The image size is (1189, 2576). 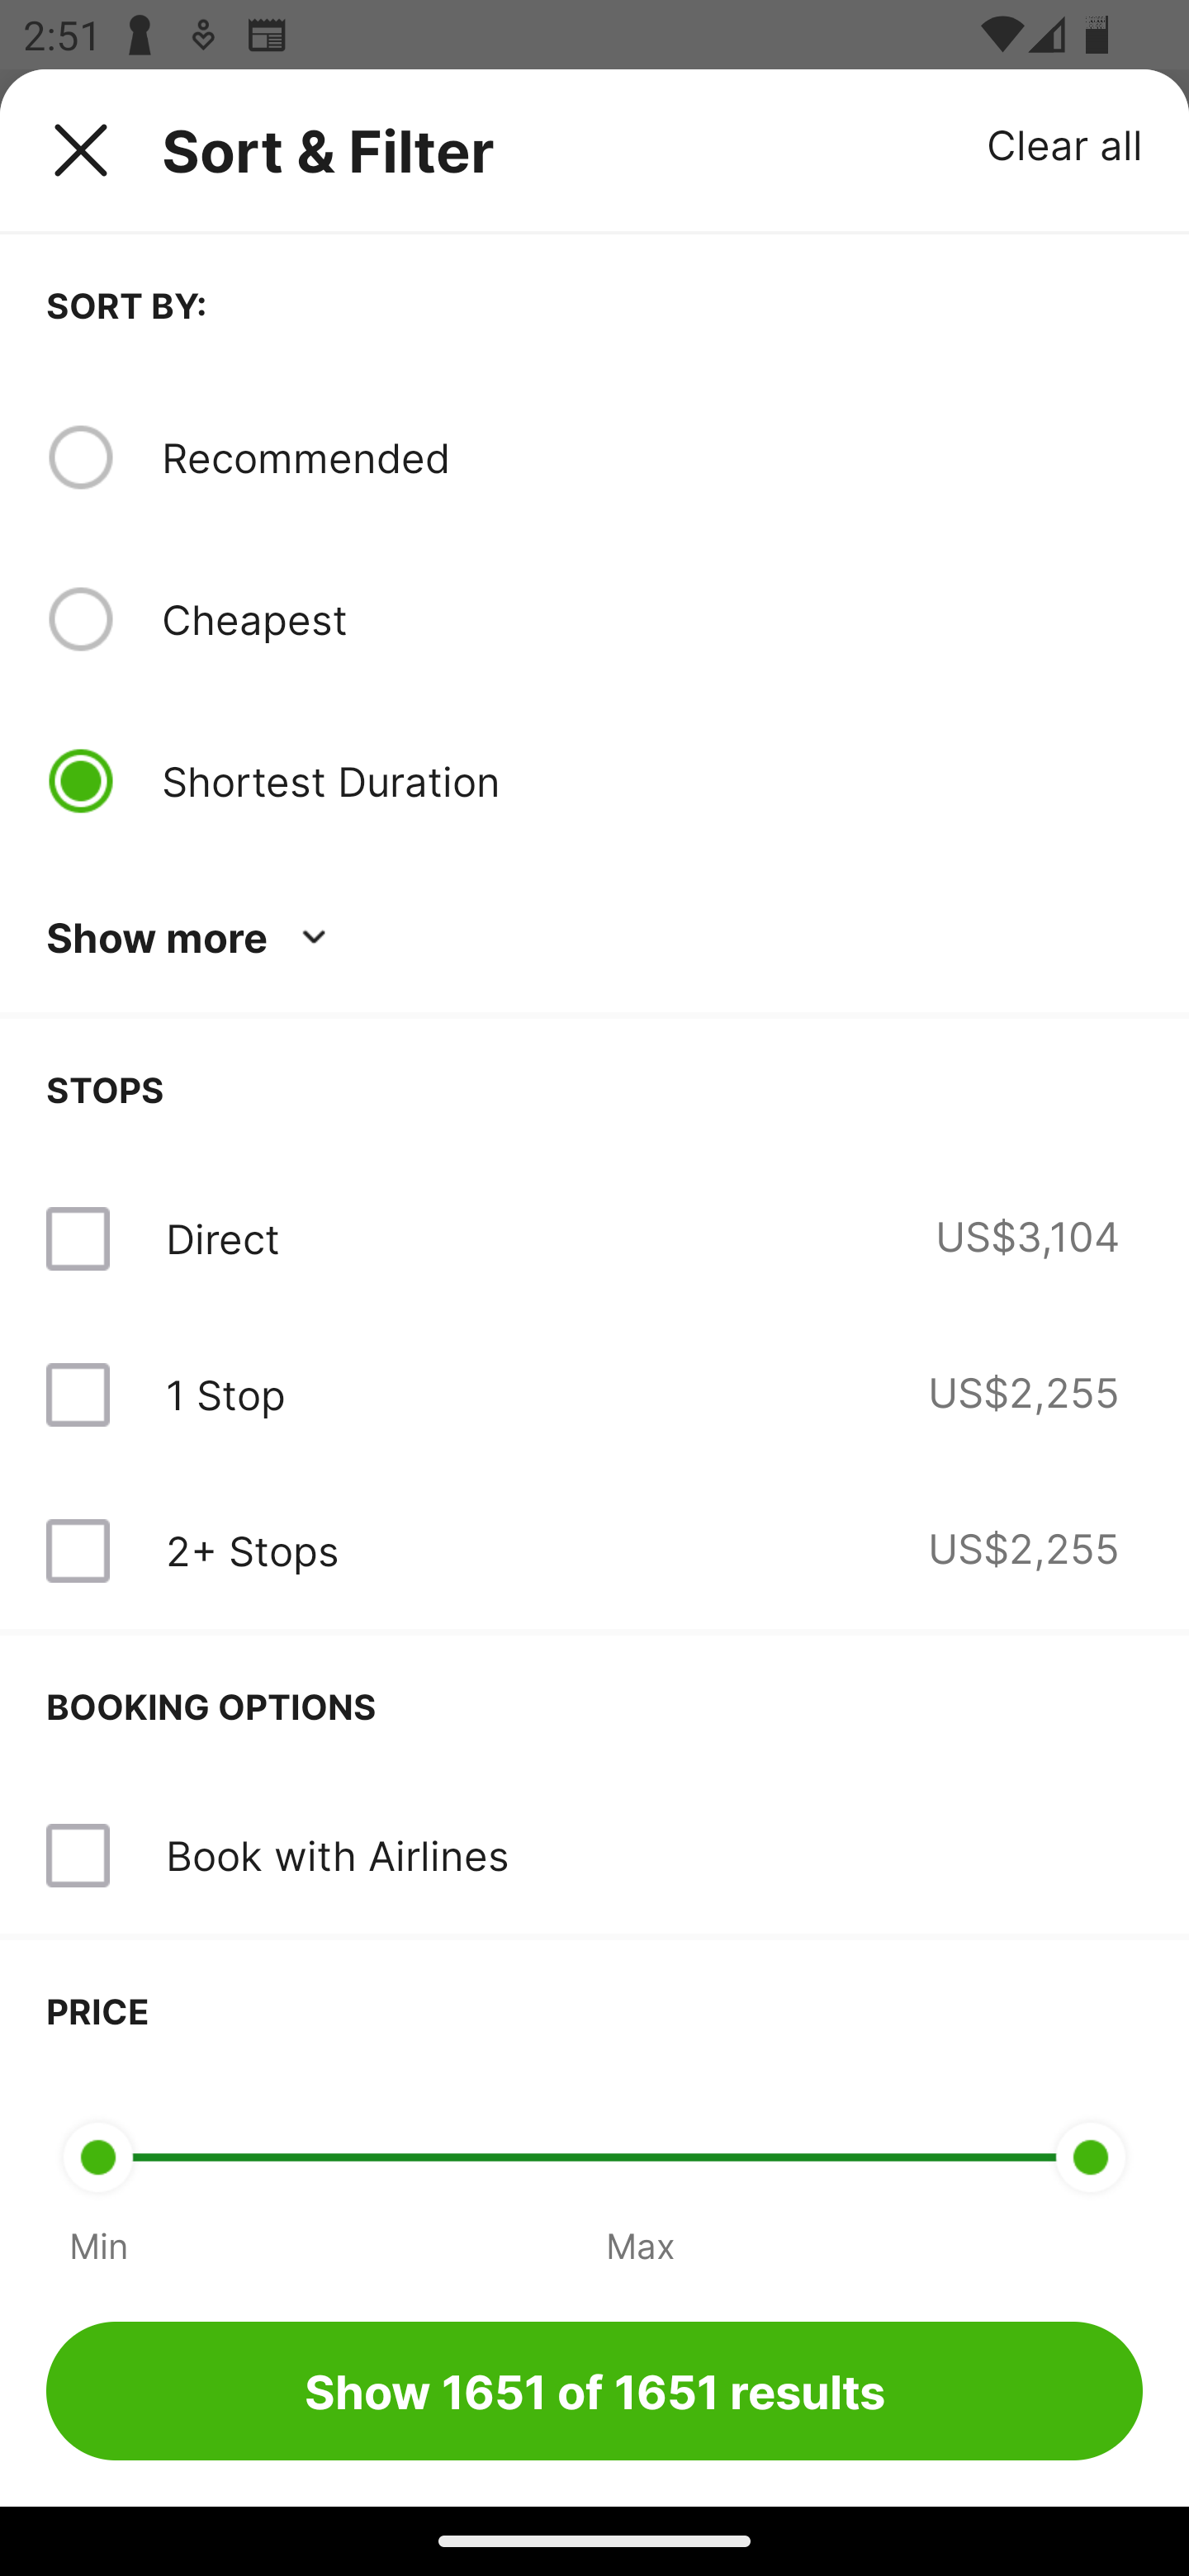 What do you see at coordinates (1065, 144) in the screenshot?
I see `Clear all` at bounding box center [1065, 144].